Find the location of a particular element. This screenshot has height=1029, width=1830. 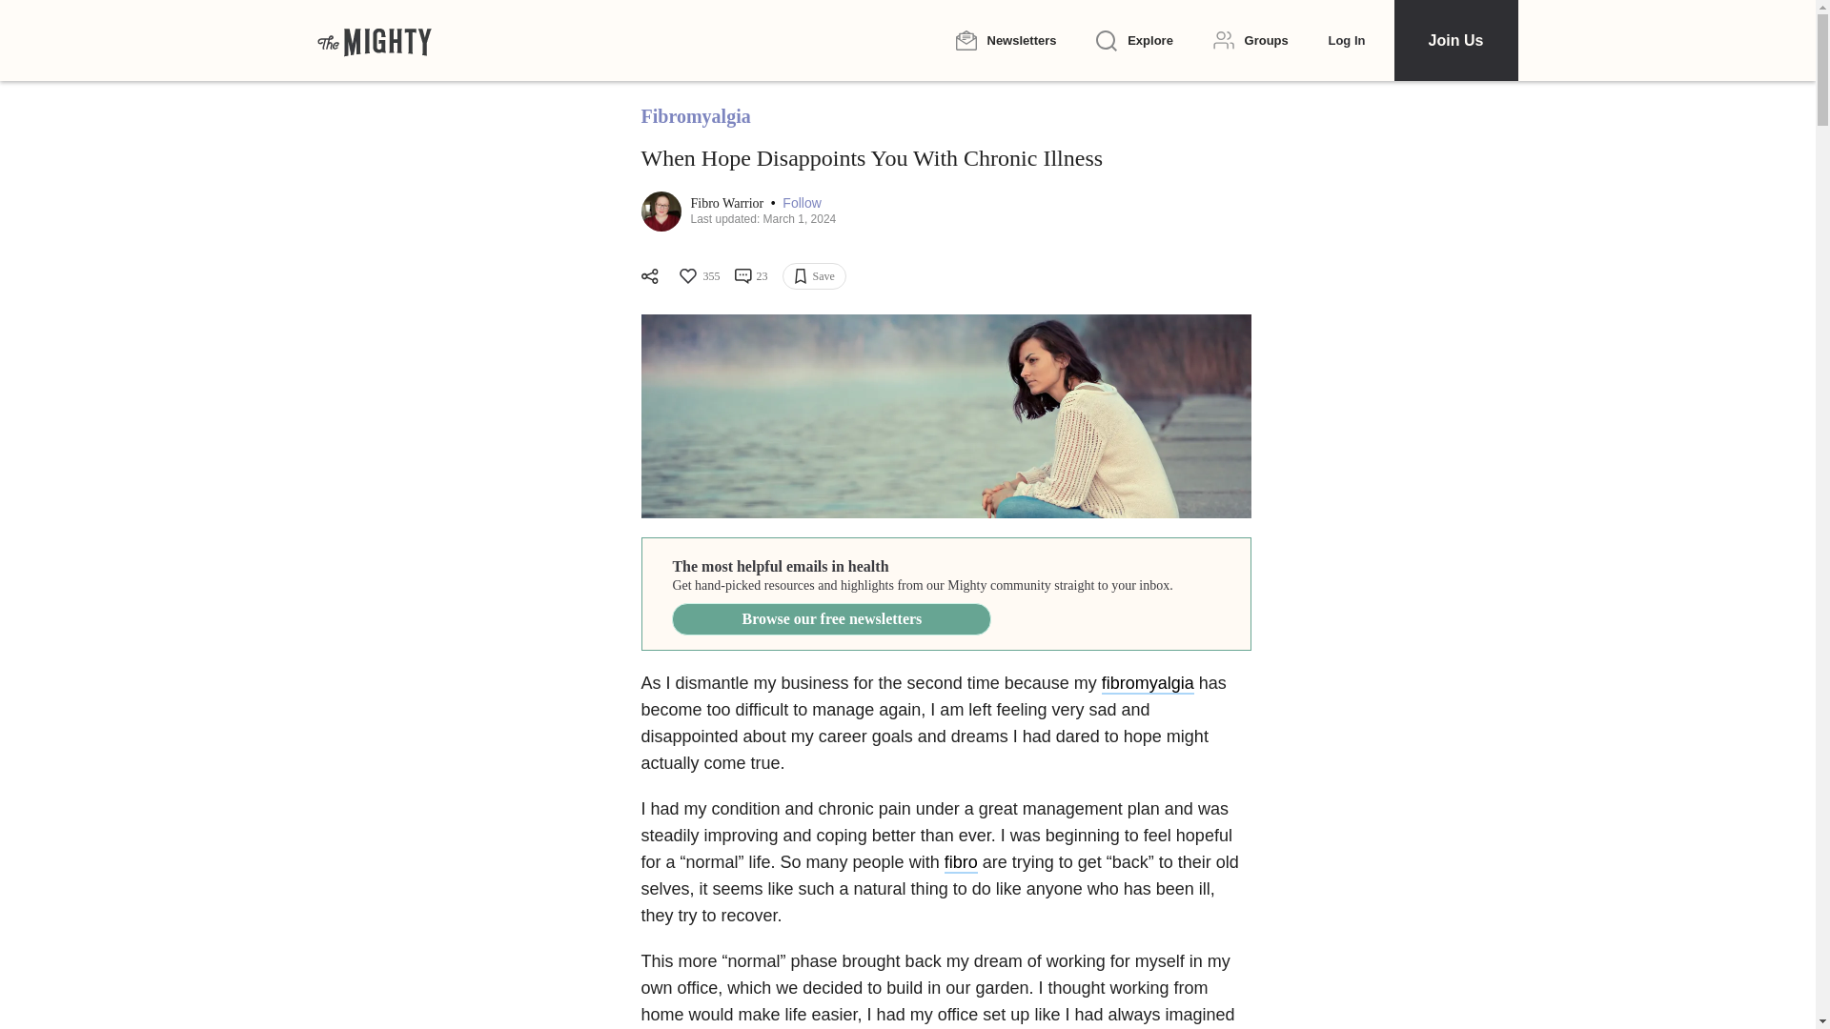

fibromyalgia is located at coordinates (1148, 684).